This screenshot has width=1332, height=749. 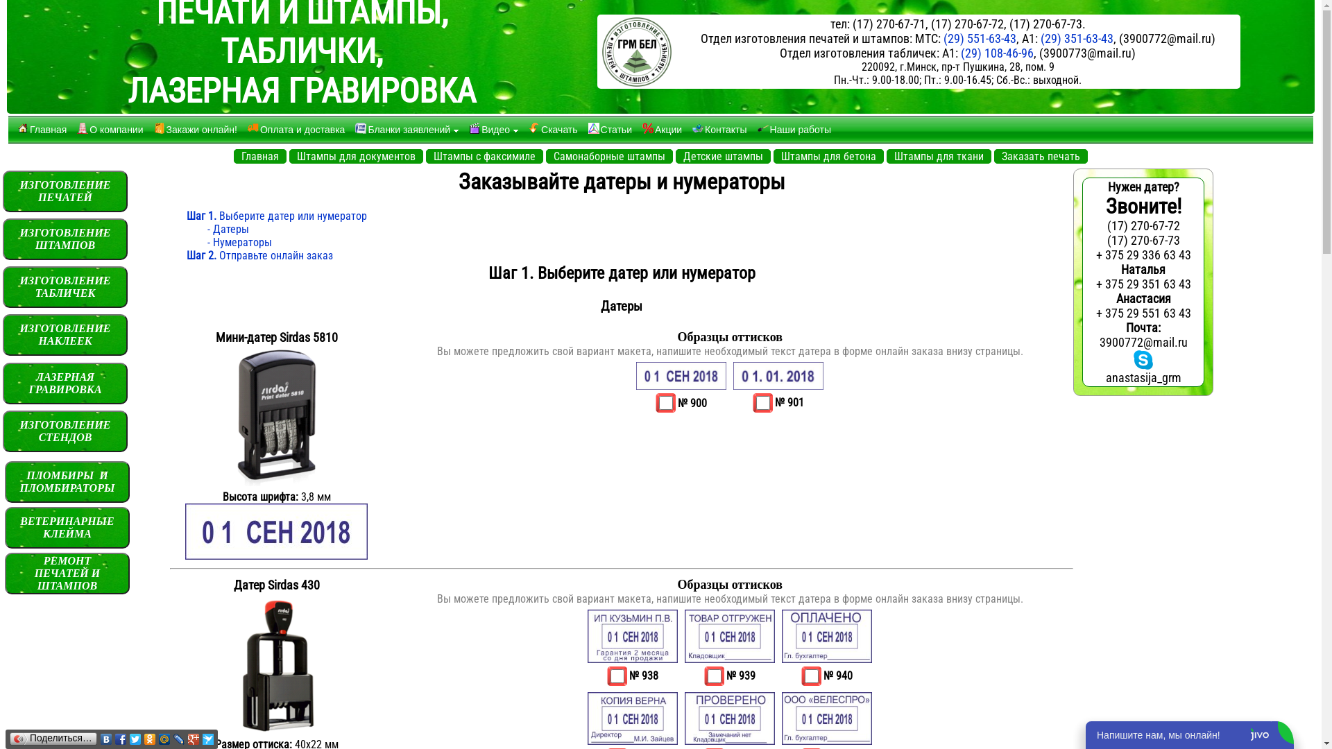 I want to click on Twitter, so click(x=136, y=739).